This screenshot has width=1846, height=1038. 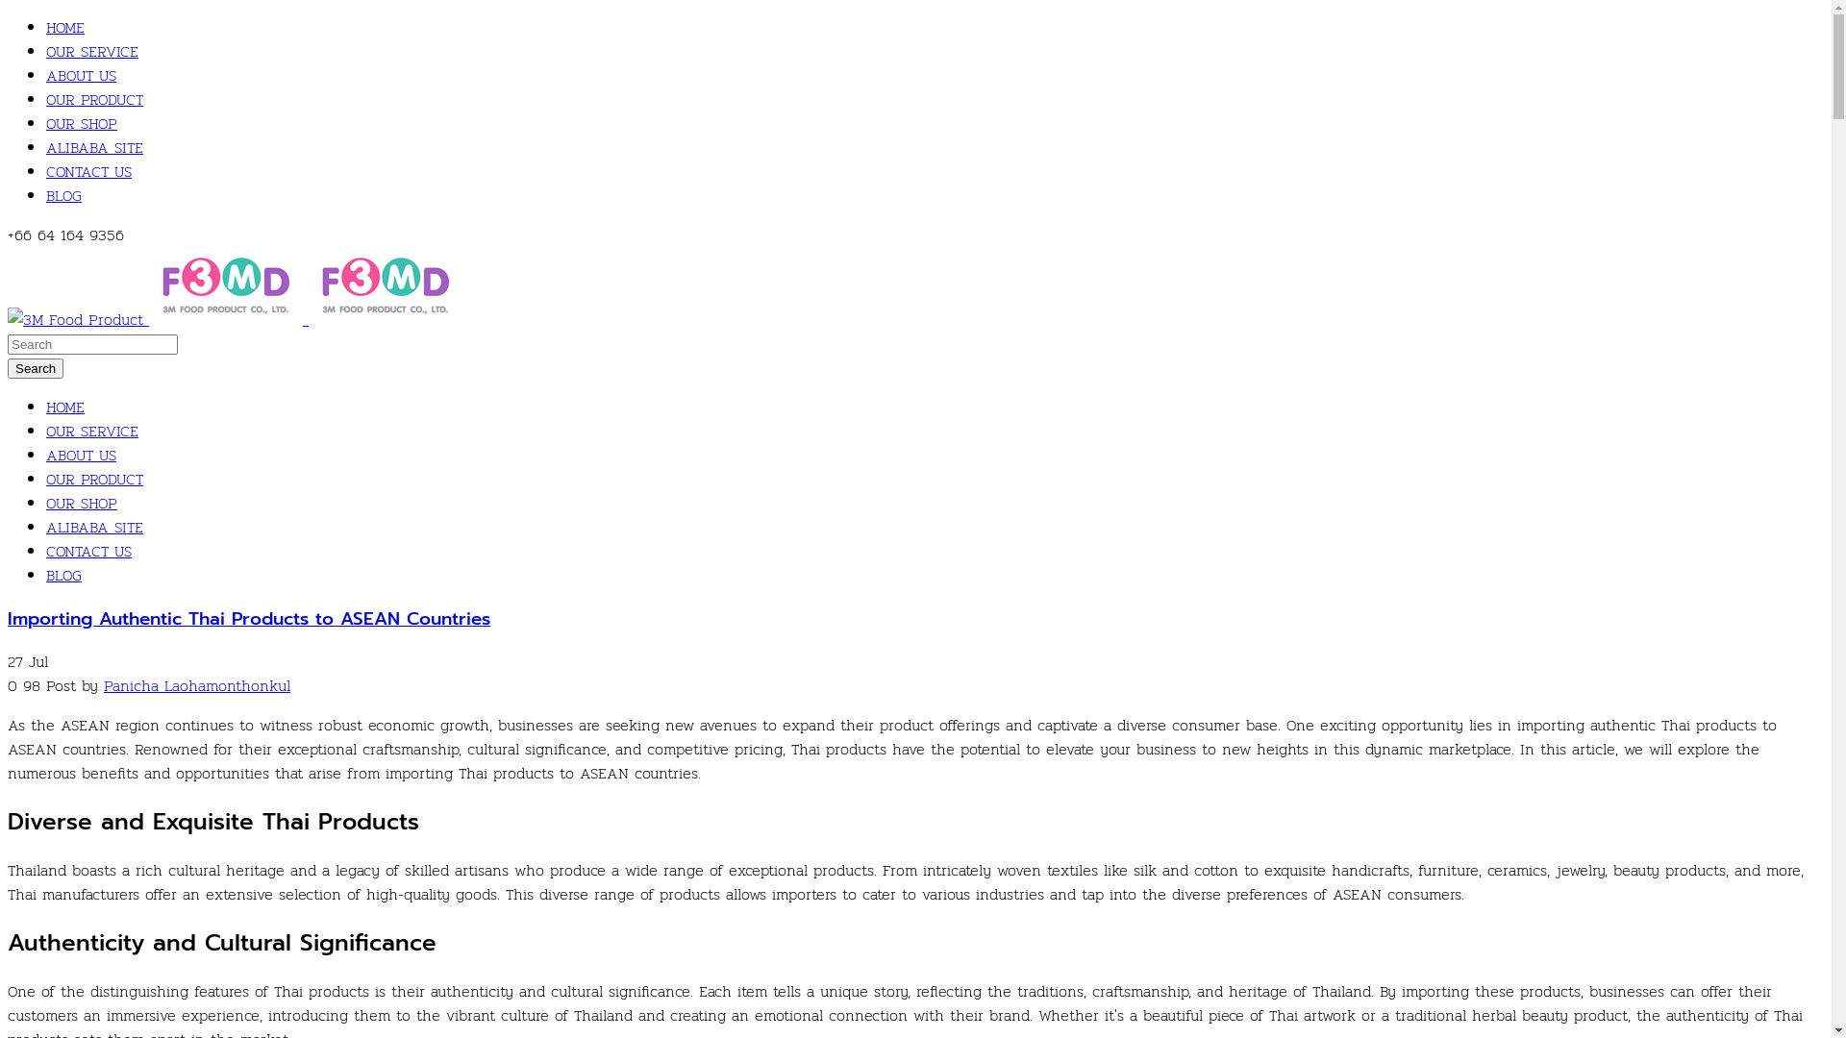 What do you see at coordinates (82, 123) in the screenshot?
I see `OUR SHOP` at bounding box center [82, 123].